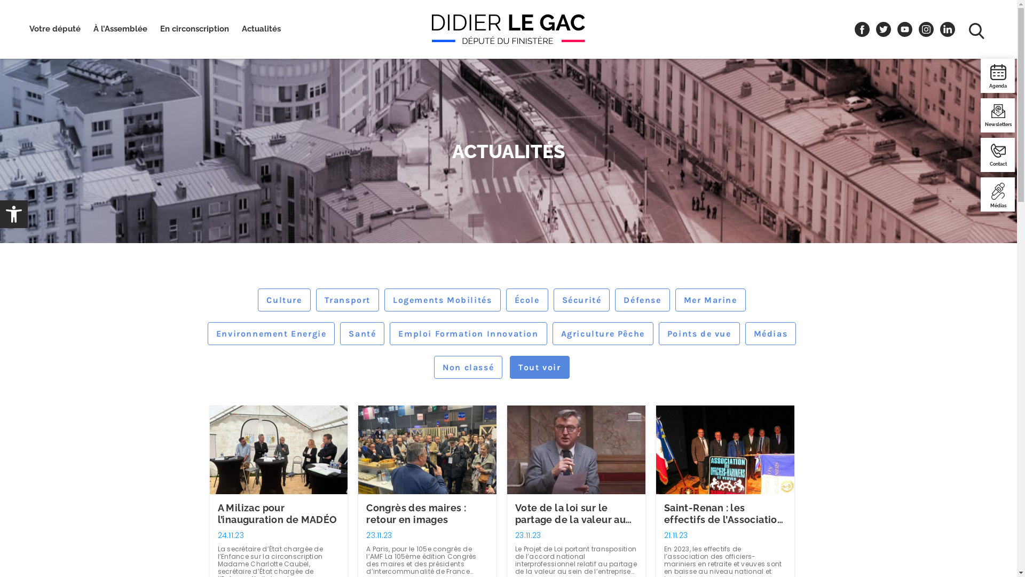  I want to click on Newsletters, so click(998, 115).